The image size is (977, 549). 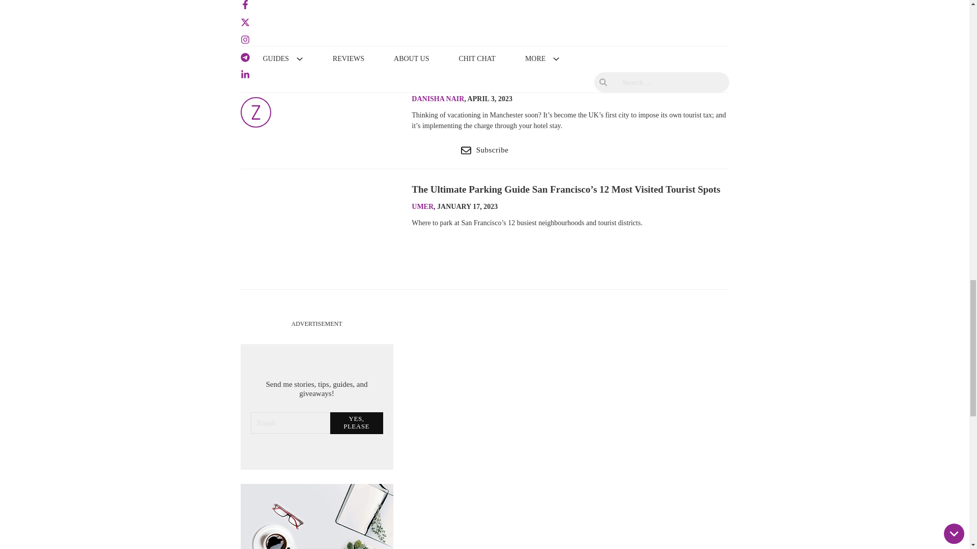 What do you see at coordinates (422, 206) in the screenshot?
I see `Posts by Umer` at bounding box center [422, 206].